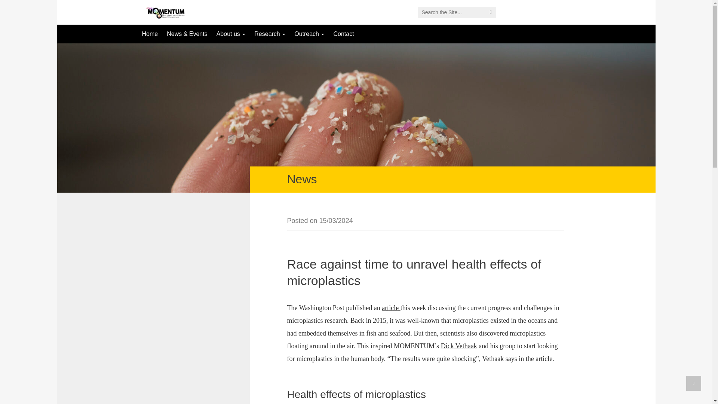 This screenshot has width=718, height=404. What do you see at coordinates (309, 34) in the screenshot?
I see `Outreach` at bounding box center [309, 34].